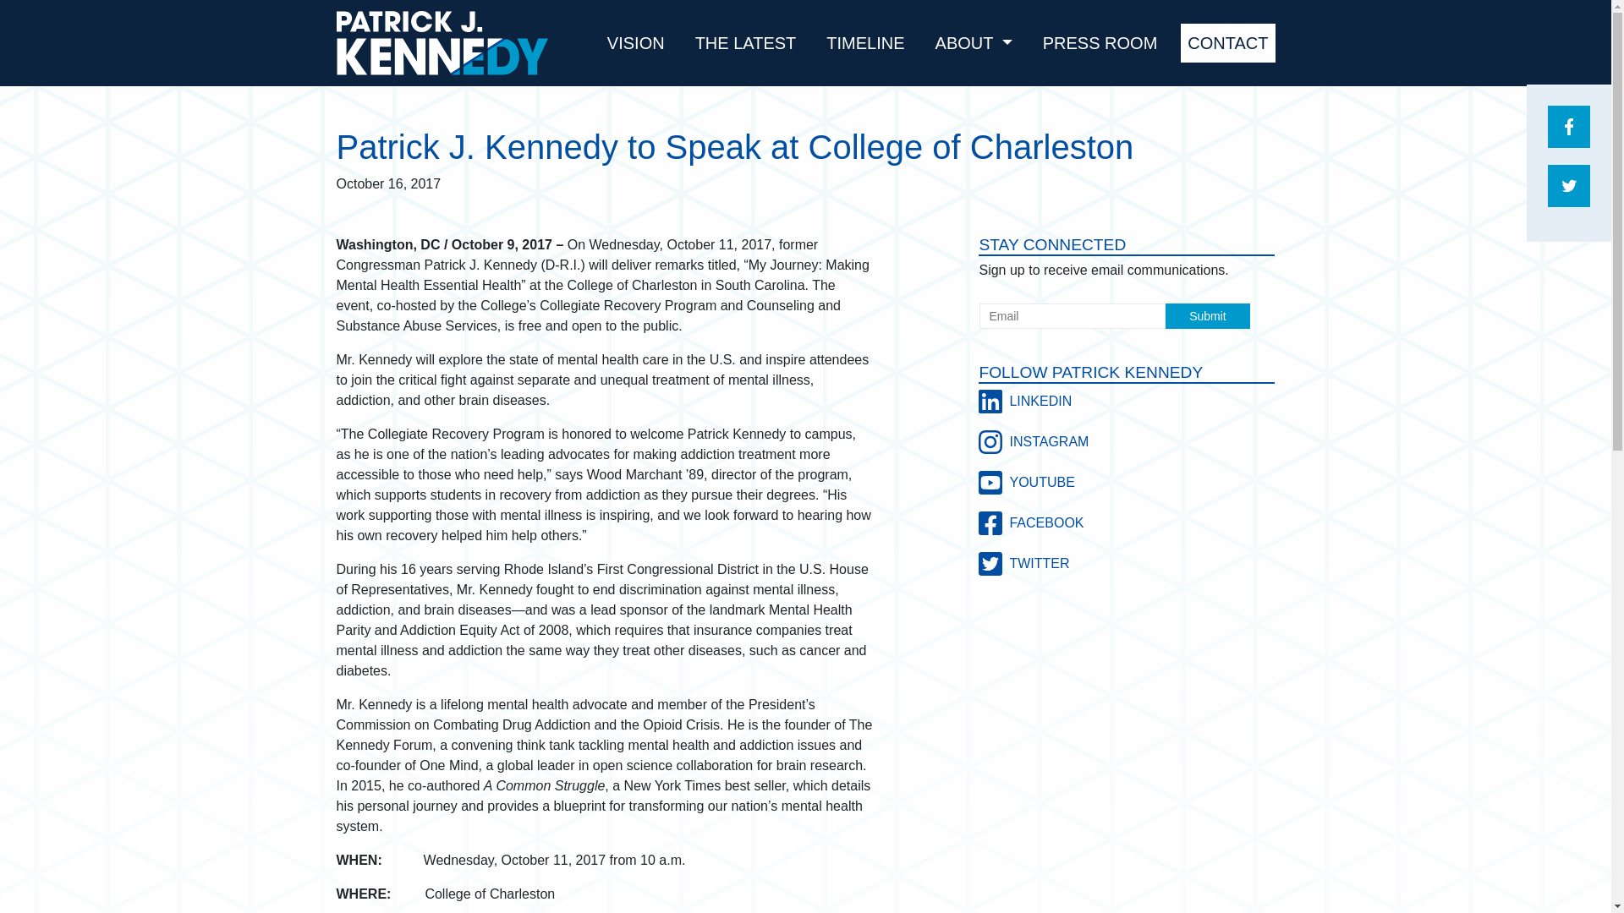 This screenshot has width=1624, height=913. Describe the element at coordinates (1127, 563) in the screenshot. I see `TWITTER` at that location.